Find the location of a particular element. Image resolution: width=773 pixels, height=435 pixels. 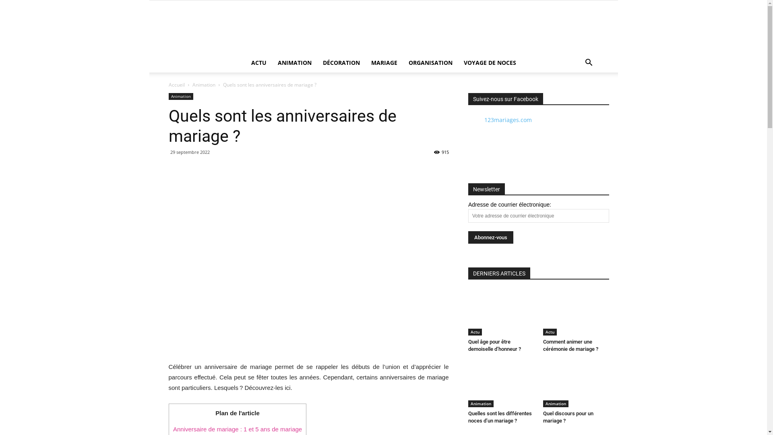

Animation is located at coordinates (180, 97).